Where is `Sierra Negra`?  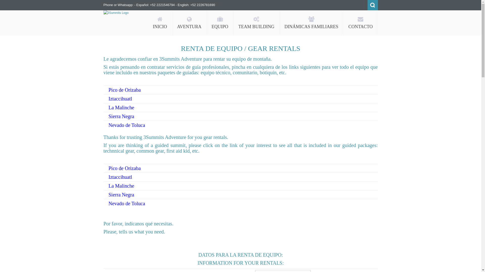
Sierra Negra is located at coordinates (122, 116).